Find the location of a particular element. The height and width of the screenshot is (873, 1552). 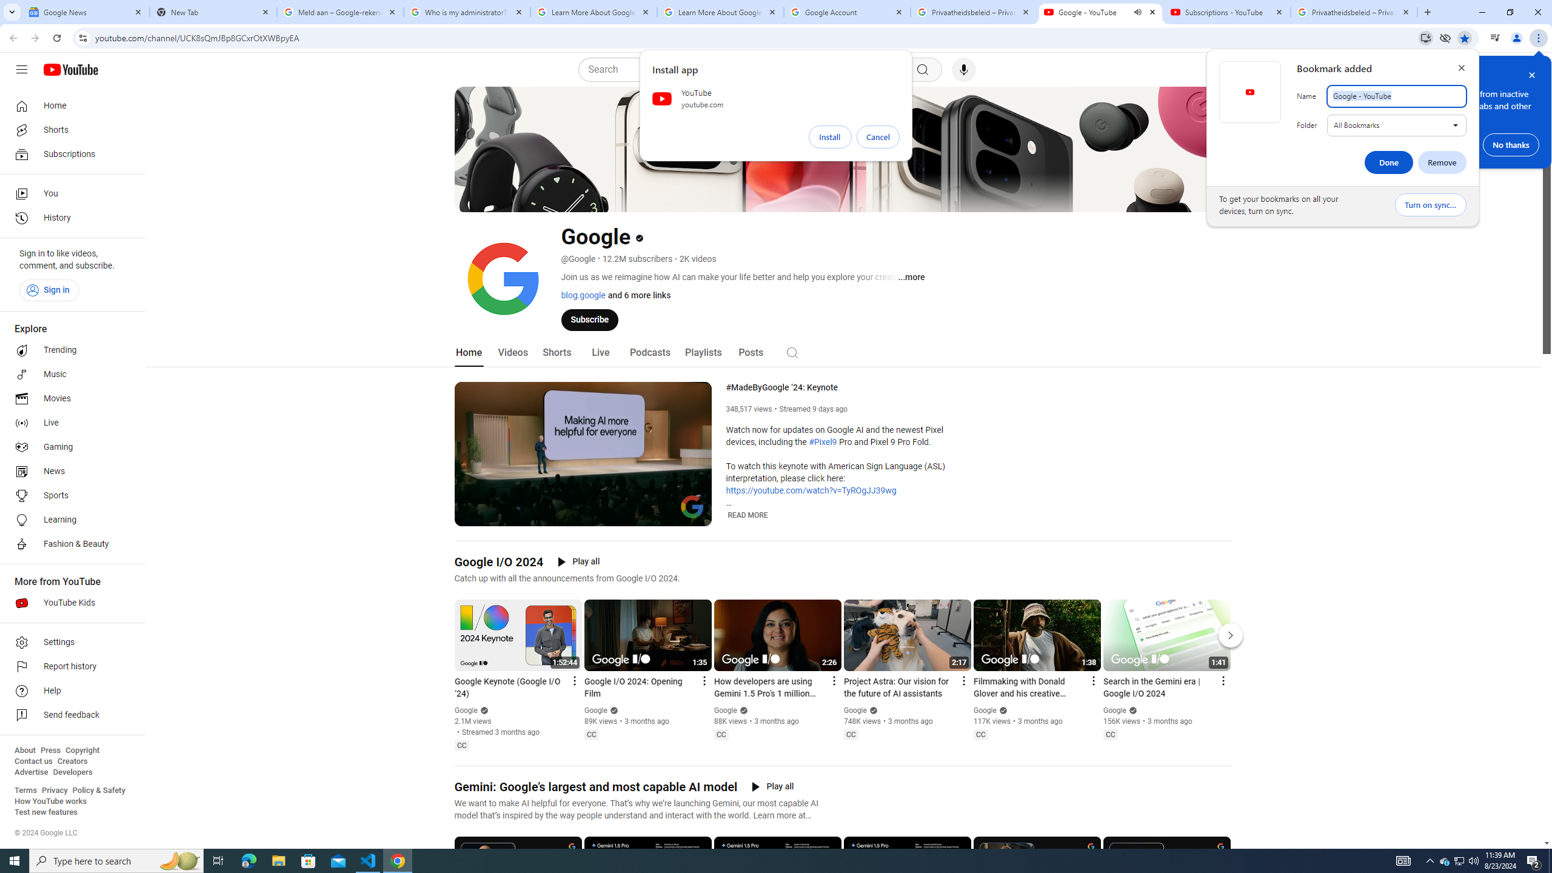

Who is my administrator? - Google Account Help is located at coordinates (467, 12).